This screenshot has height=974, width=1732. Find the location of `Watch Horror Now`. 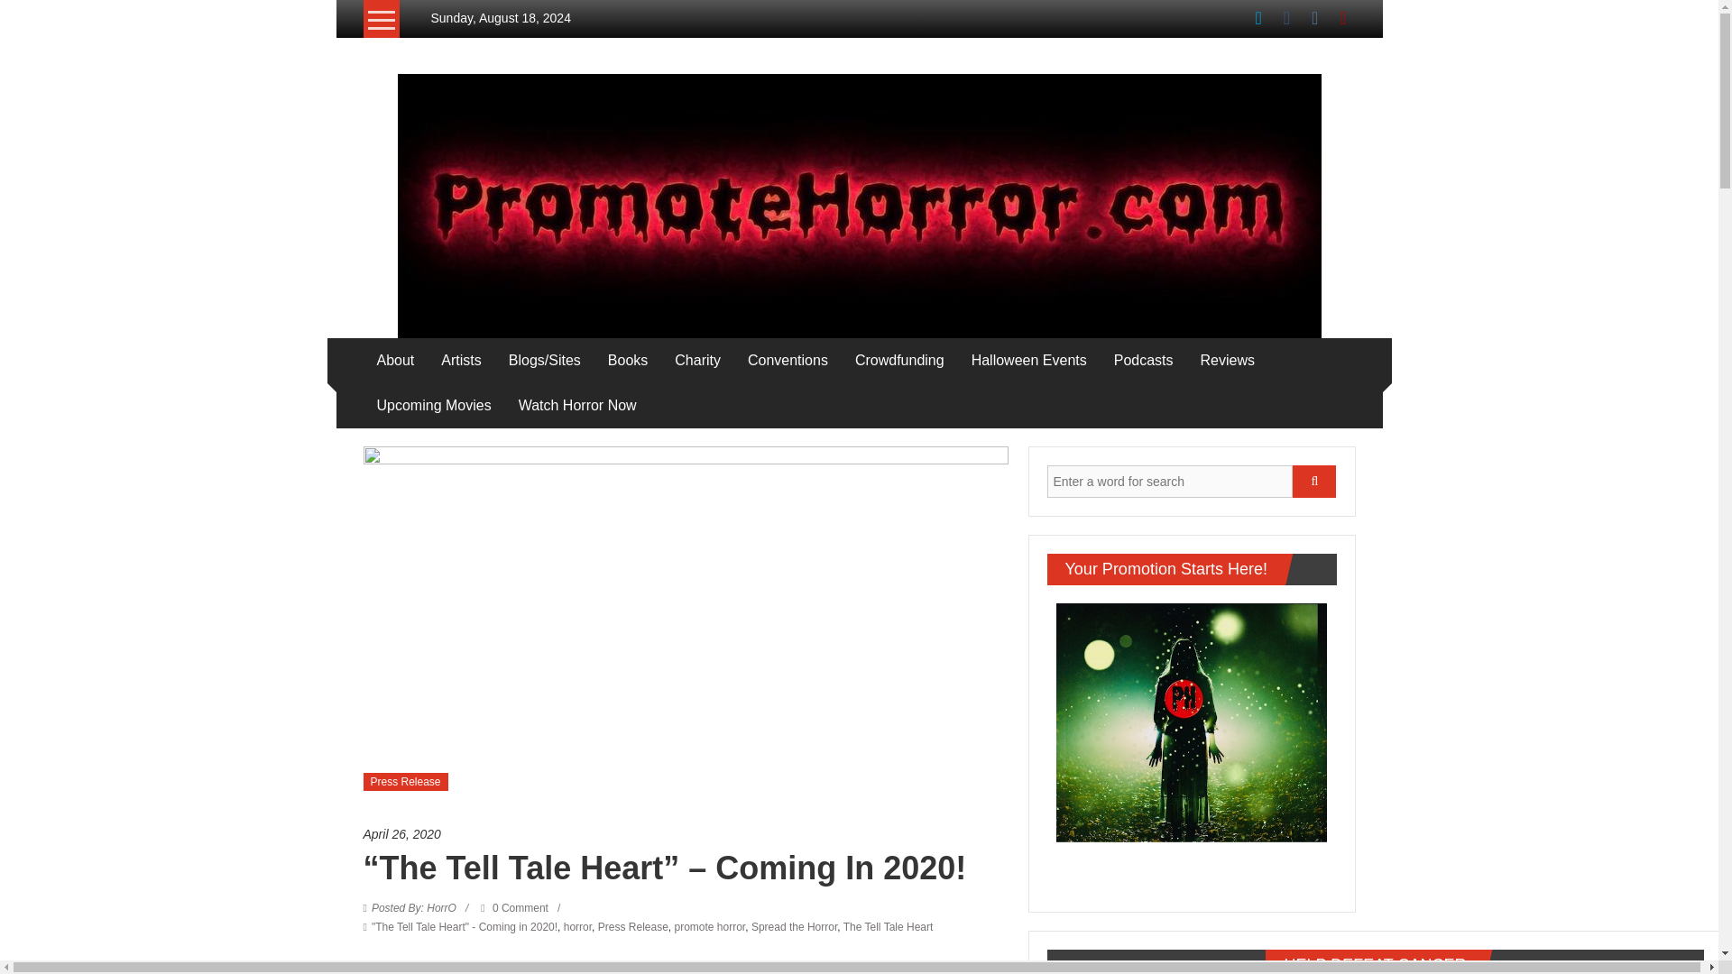

Watch Horror Now is located at coordinates (577, 406).